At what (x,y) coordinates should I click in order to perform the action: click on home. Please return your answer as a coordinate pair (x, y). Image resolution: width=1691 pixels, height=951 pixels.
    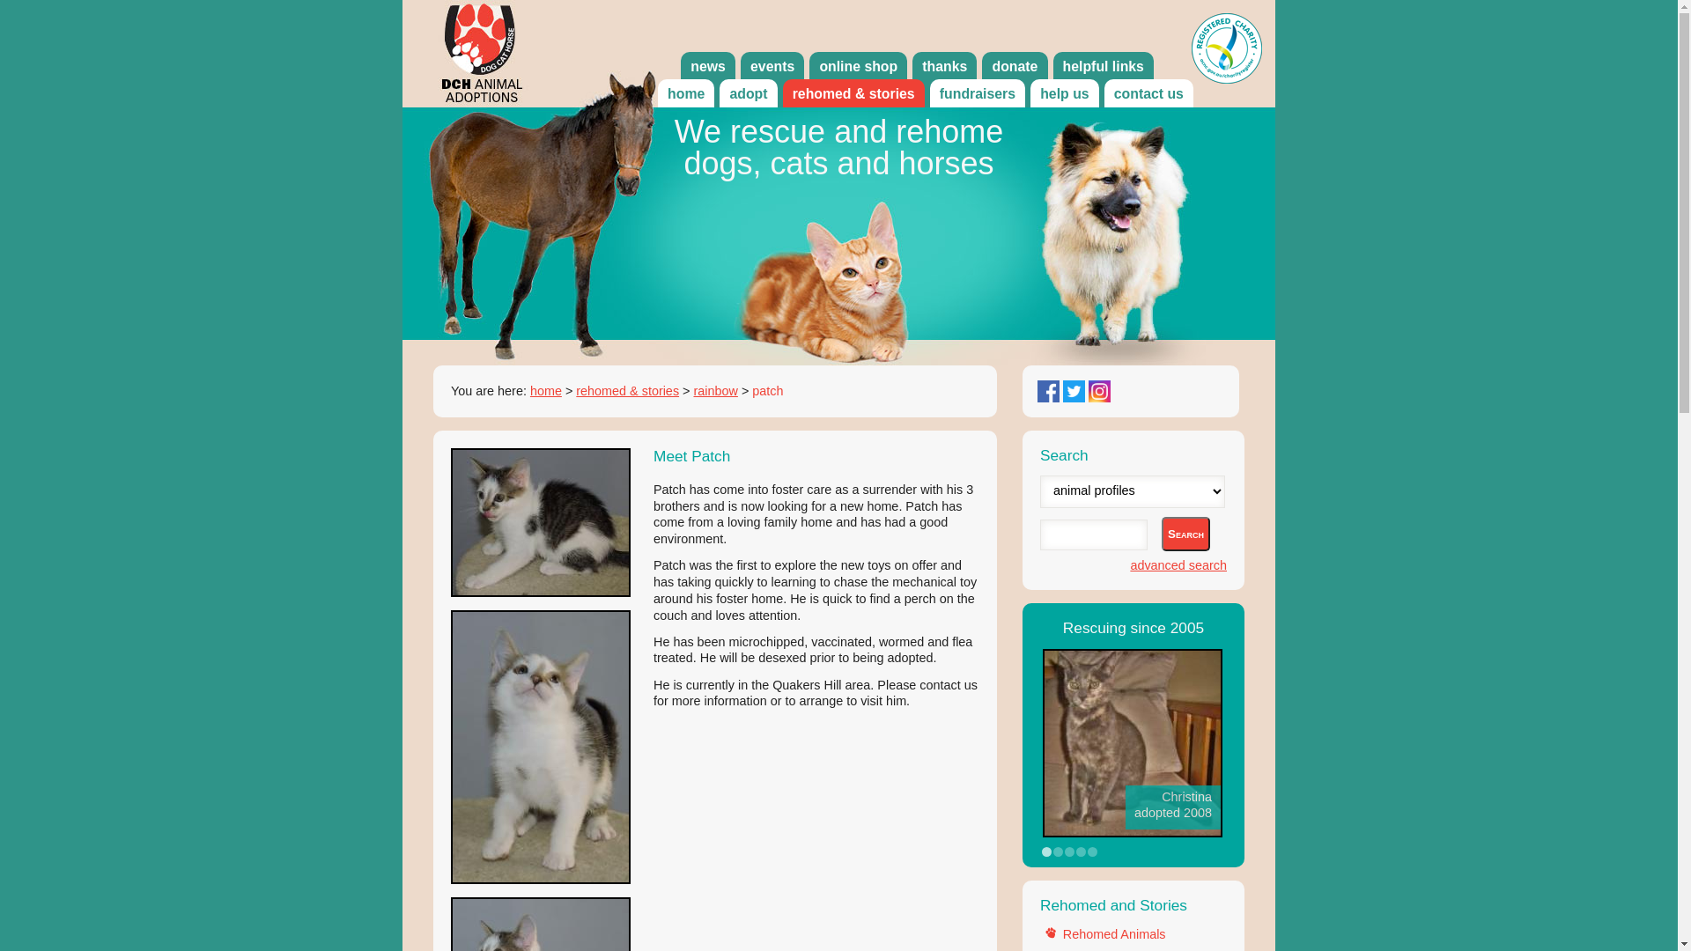
    Looking at the image, I should click on (686, 94).